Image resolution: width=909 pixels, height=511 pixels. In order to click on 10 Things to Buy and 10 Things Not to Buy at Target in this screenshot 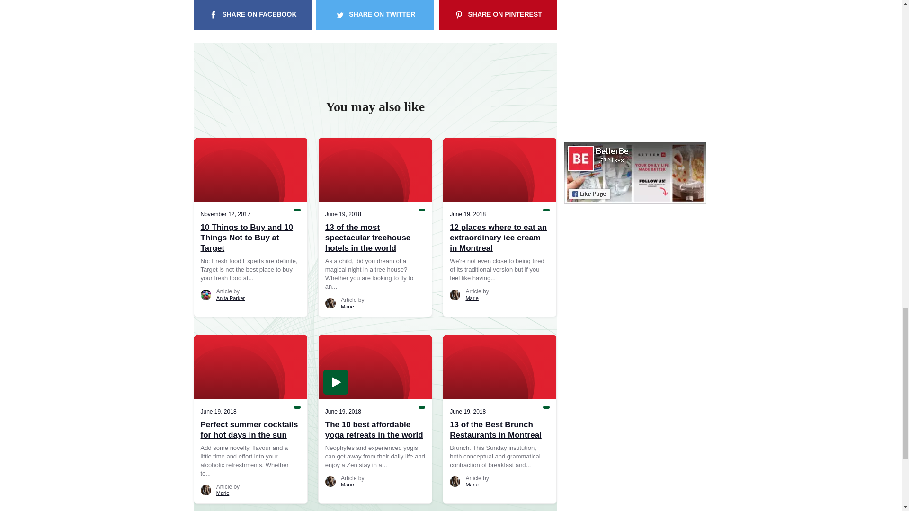, I will do `click(251, 238)`.